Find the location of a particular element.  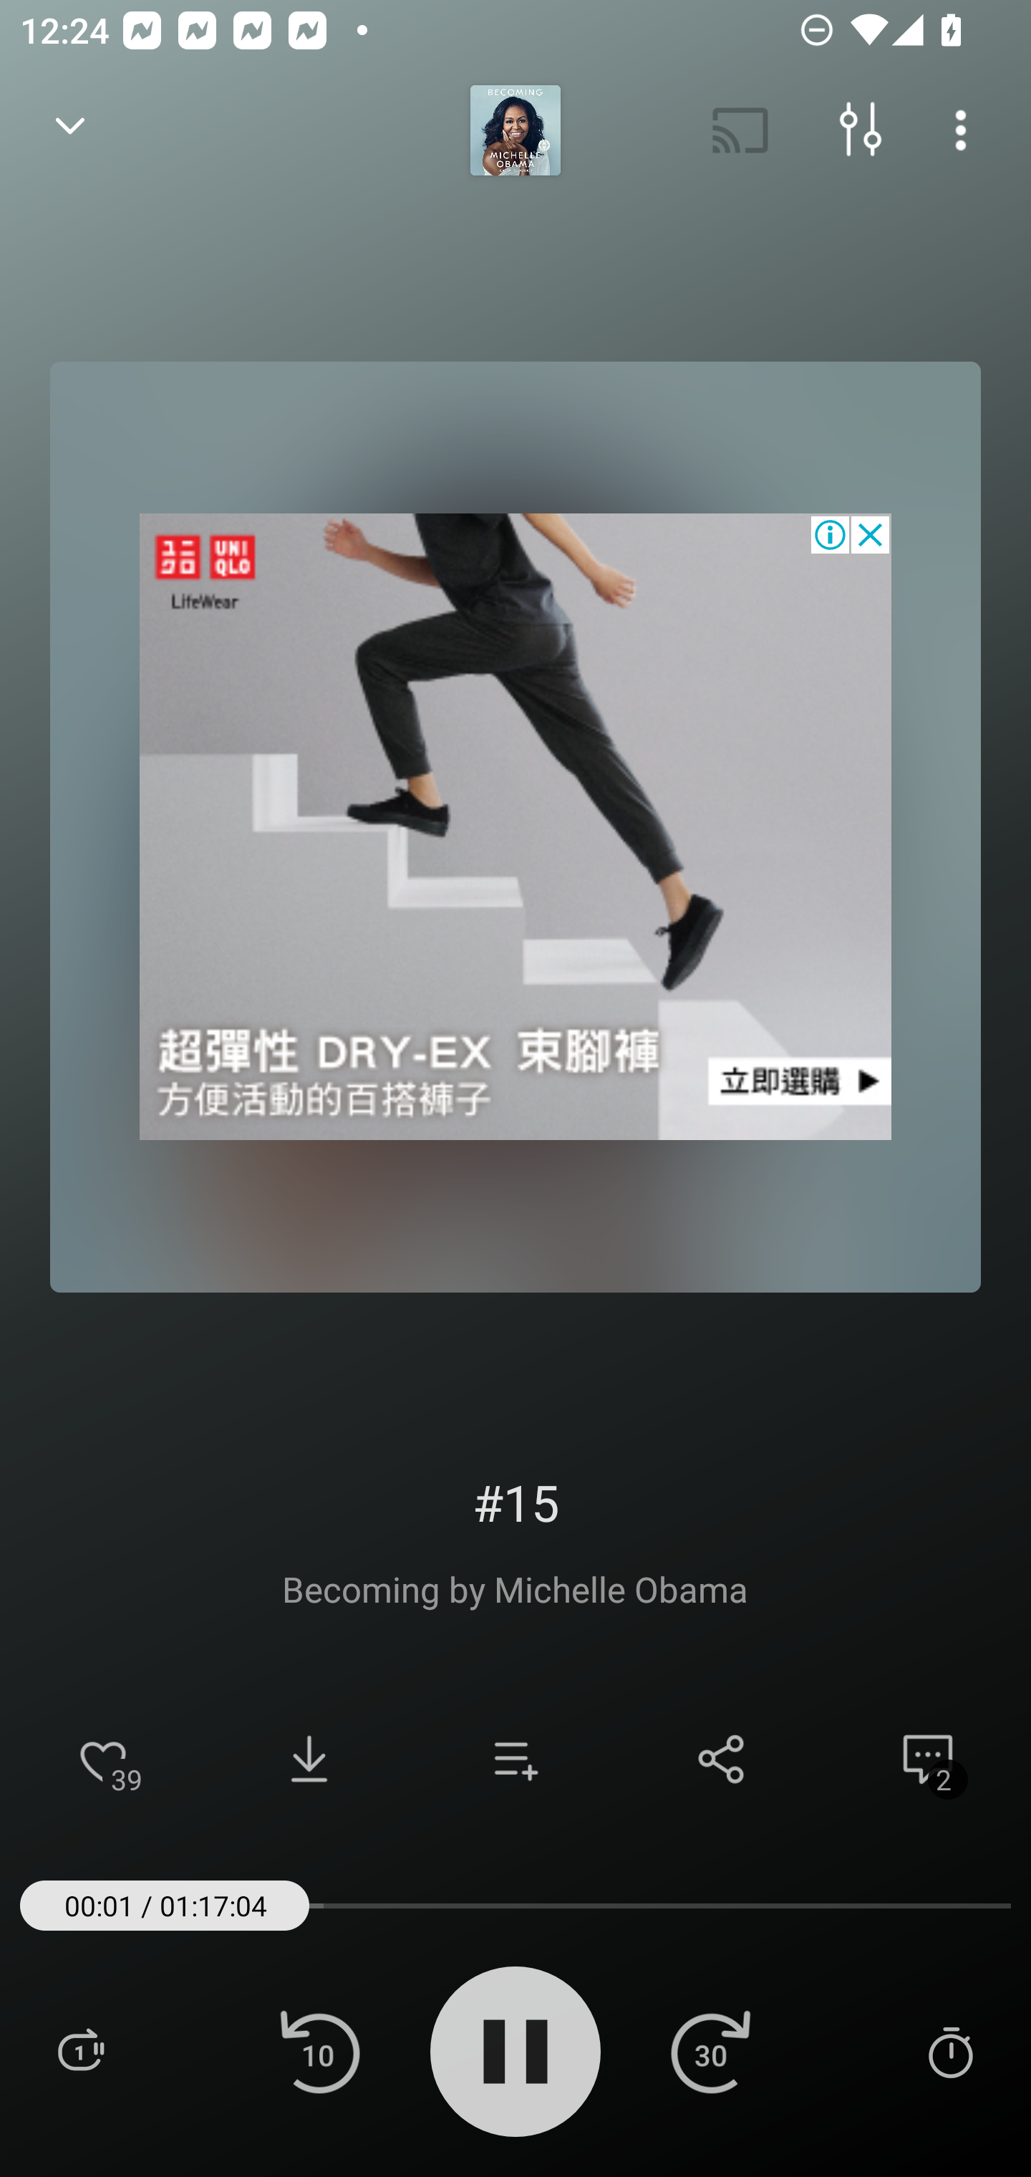

 Playlist is located at coordinates (80, 2051).